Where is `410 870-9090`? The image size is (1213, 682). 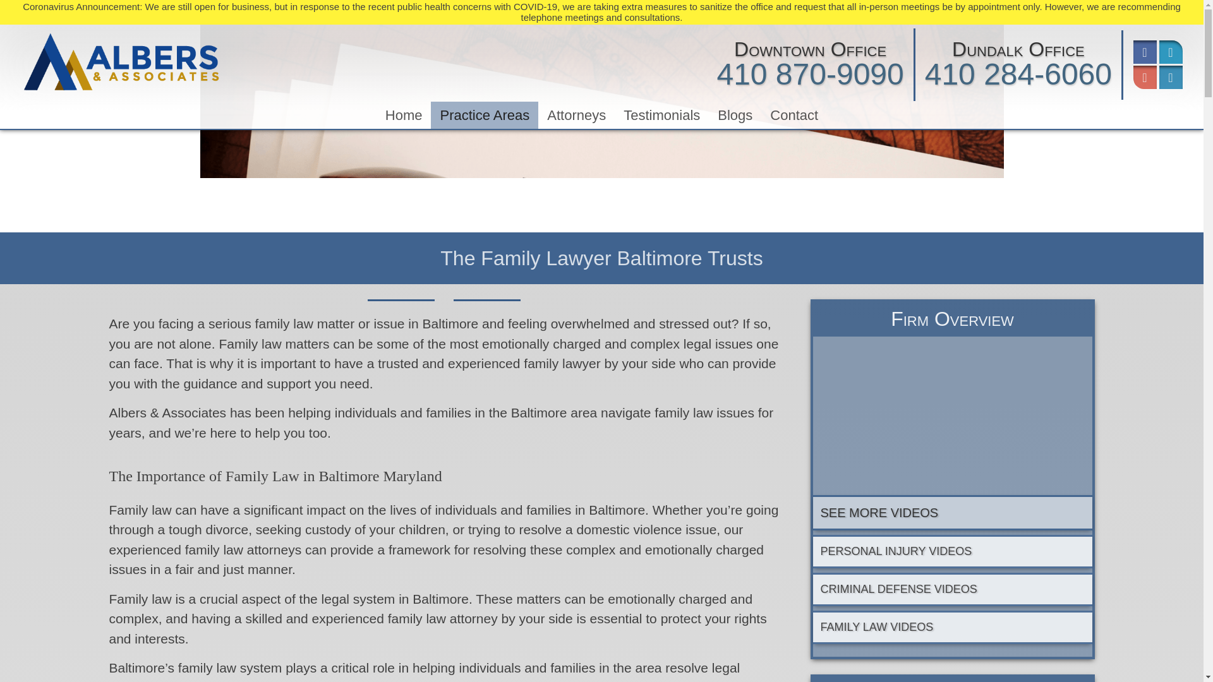
410 870-9090 is located at coordinates (810, 73).